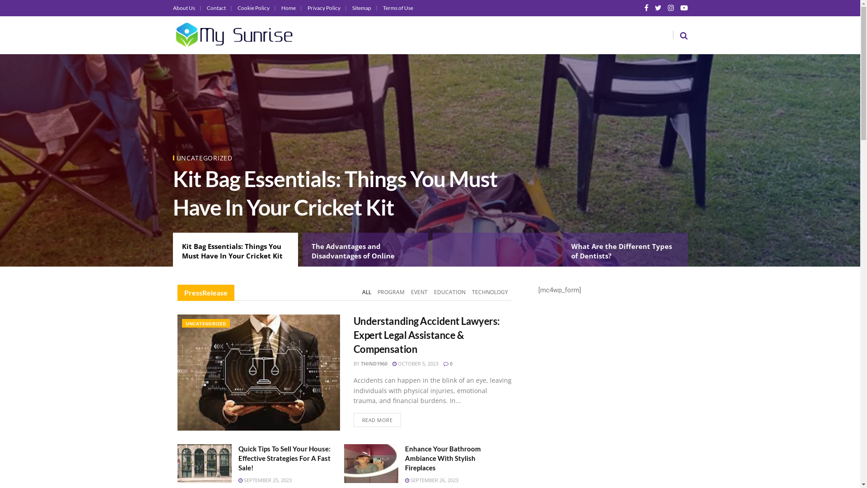 This screenshot has height=488, width=867. What do you see at coordinates (265, 480) in the screenshot?
I see `SEPTEMBER 25, 2023` at bounding box center [265, 480].